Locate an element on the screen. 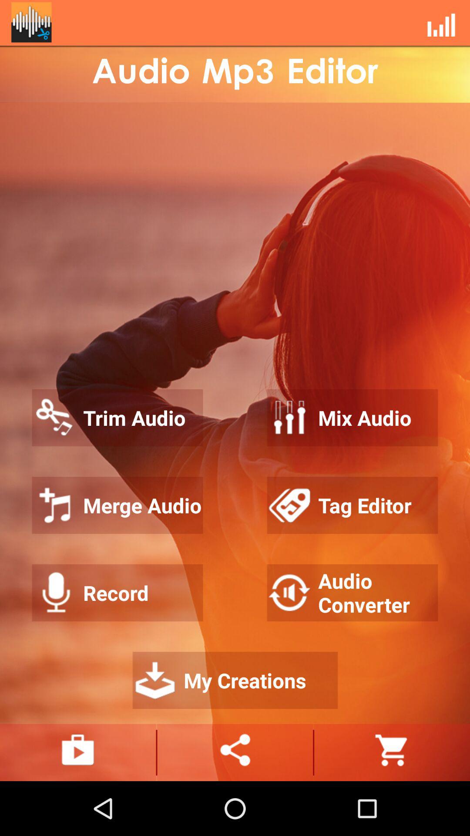  select the second icon for mix audio is located at coordinates (290, 417).